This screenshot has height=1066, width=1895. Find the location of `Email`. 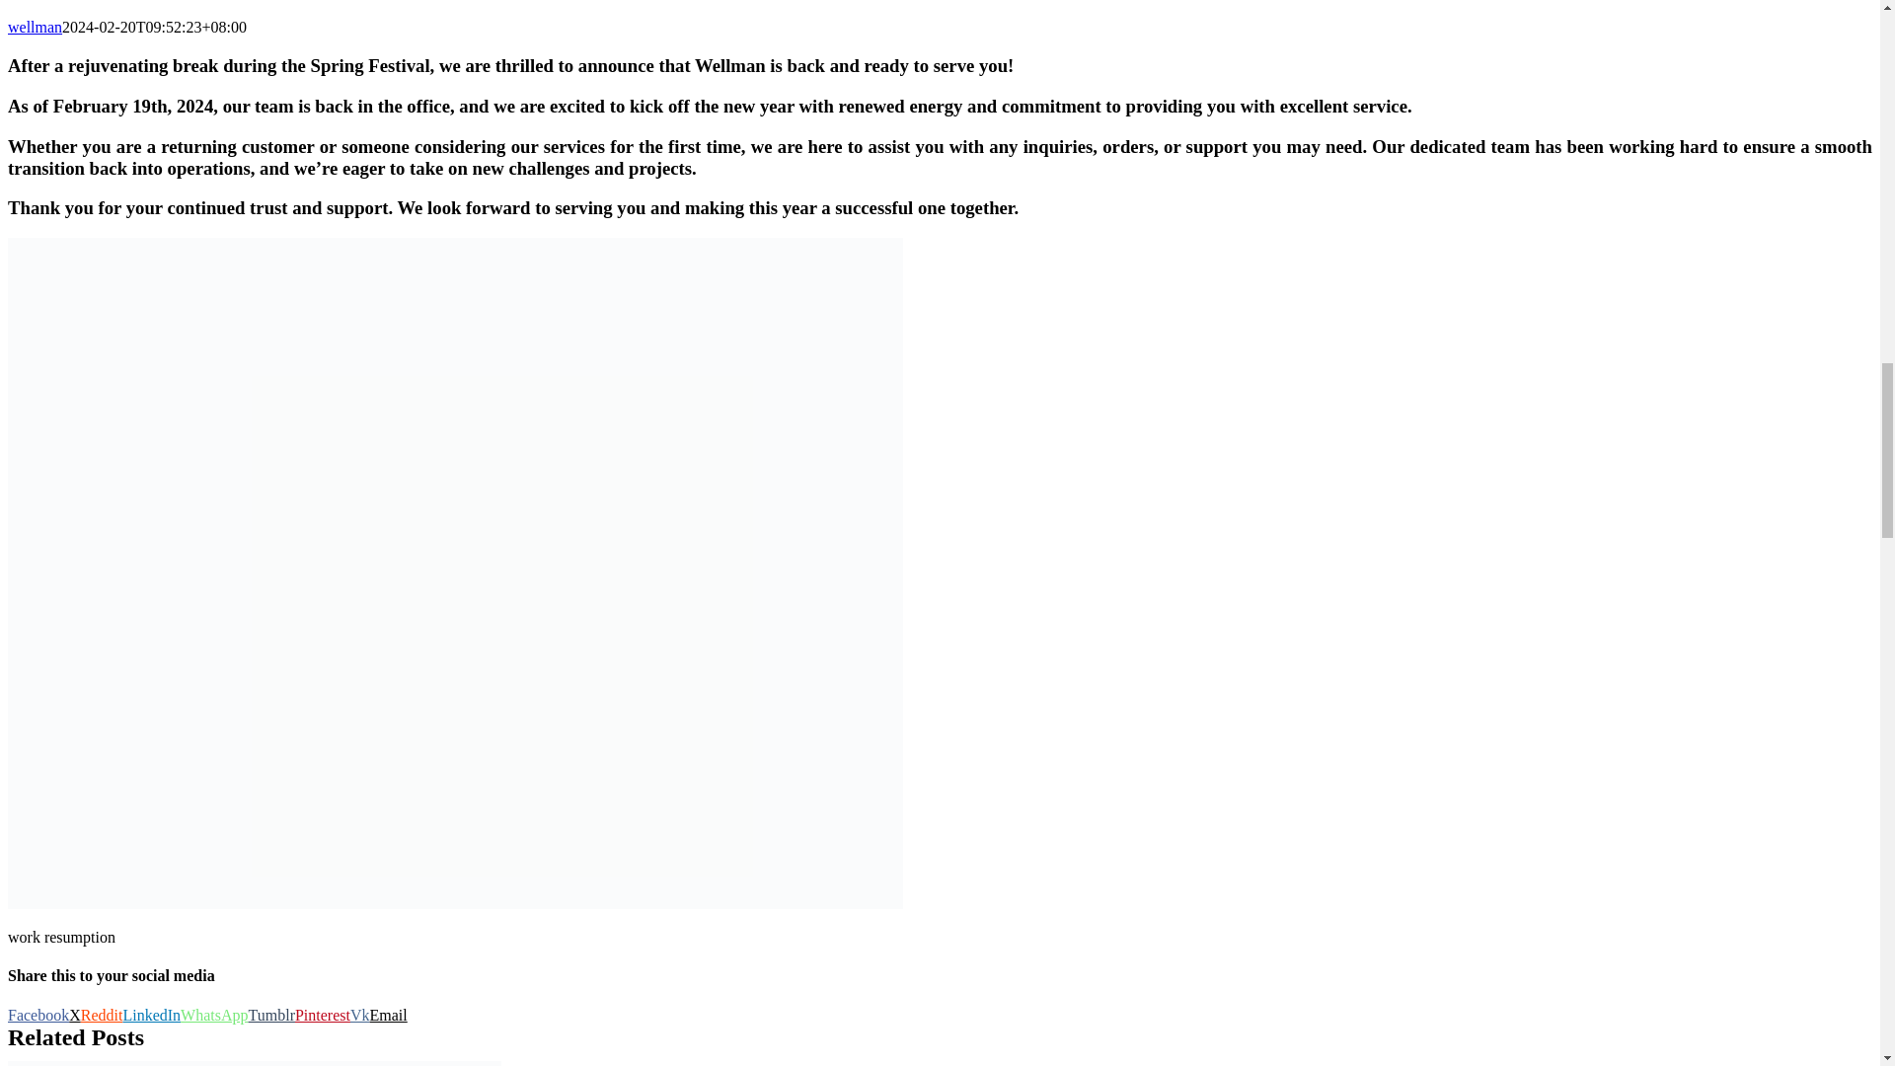

Email is located at coordinates (388, 1015).